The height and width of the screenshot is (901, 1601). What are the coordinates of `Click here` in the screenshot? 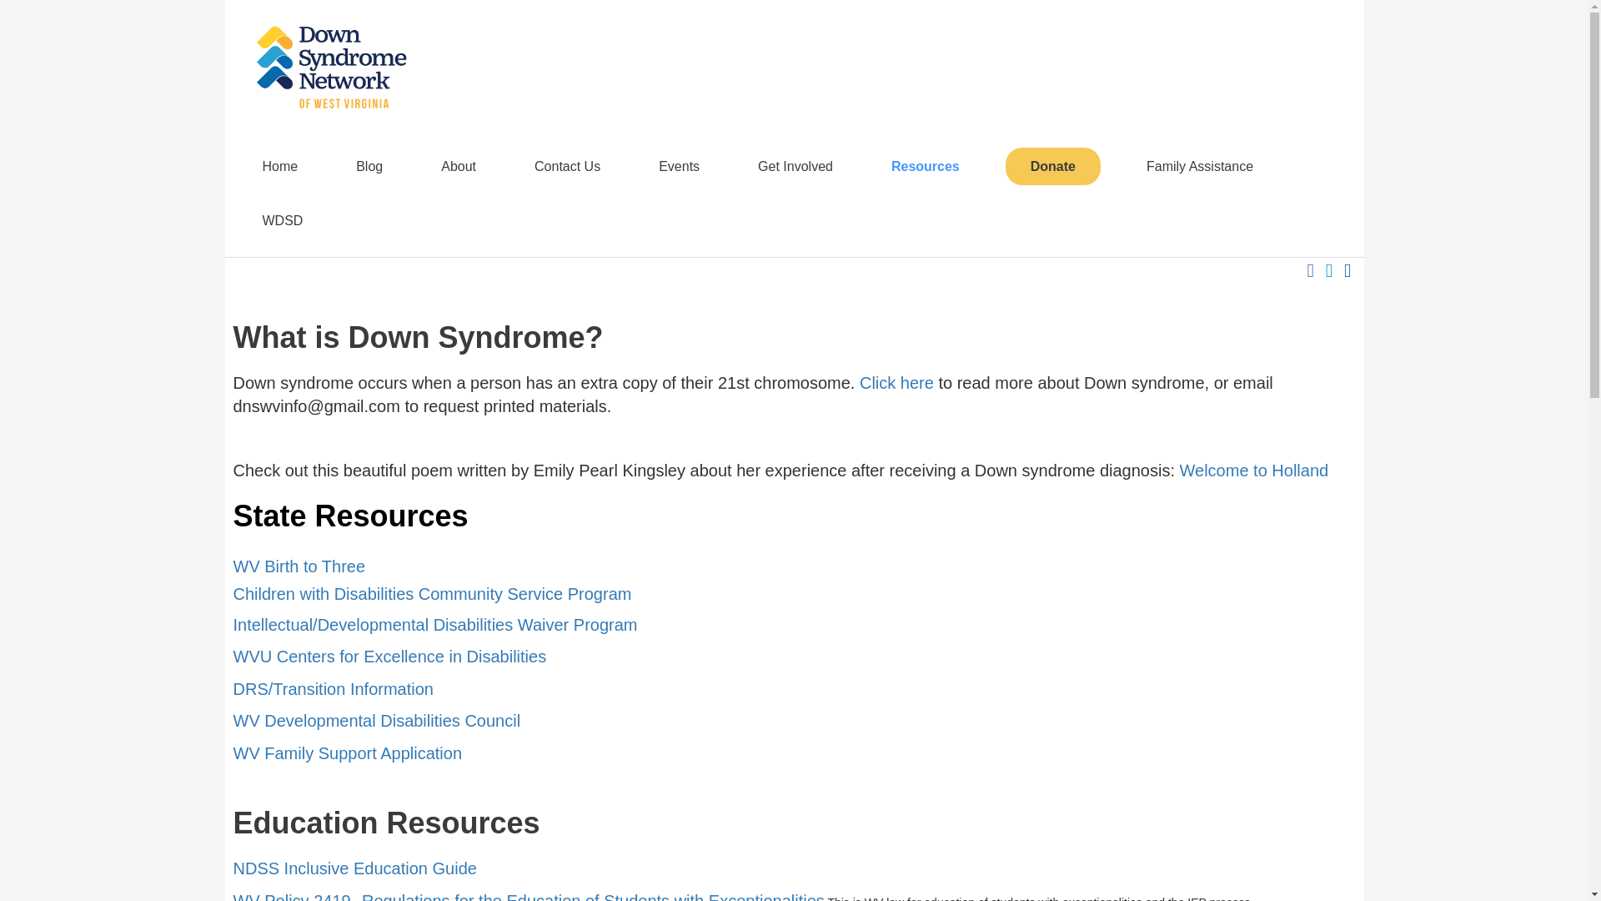 It's located at (896, 384).